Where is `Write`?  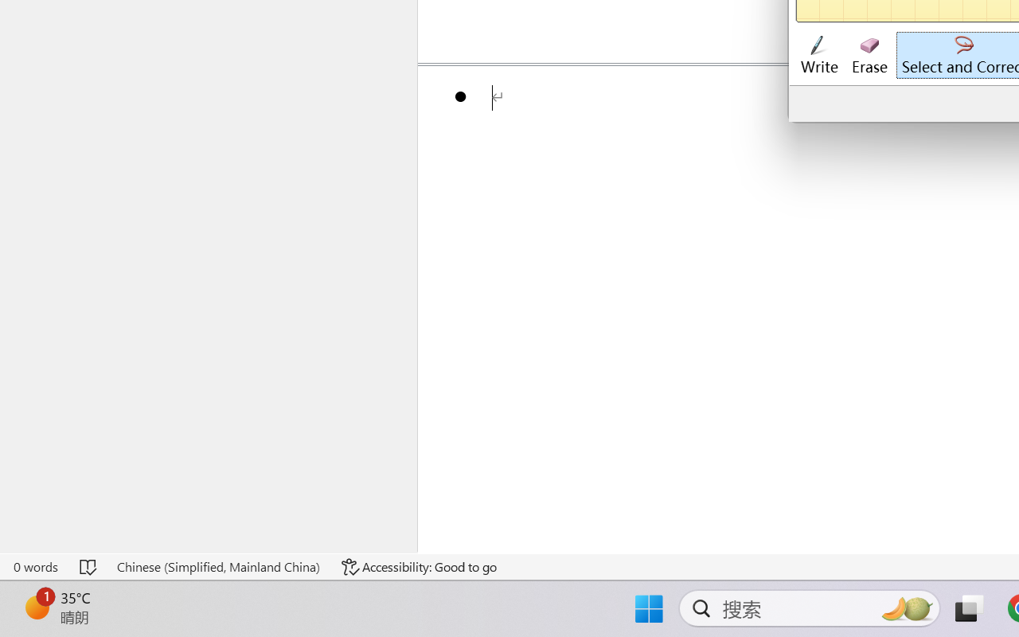
Write is located at coordinates (818, 56).